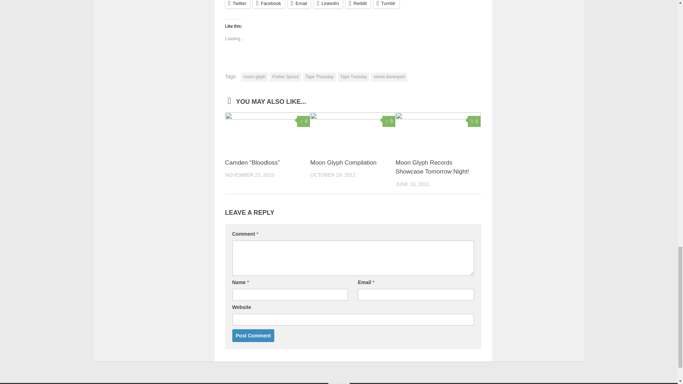 This screenshot has width=683, height=384. I want to click on Email, so click(299, 4).